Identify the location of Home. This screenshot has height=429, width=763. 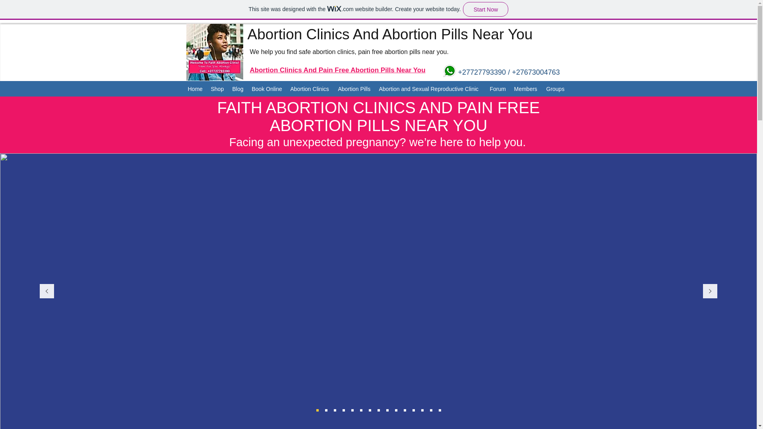
(195, 89).